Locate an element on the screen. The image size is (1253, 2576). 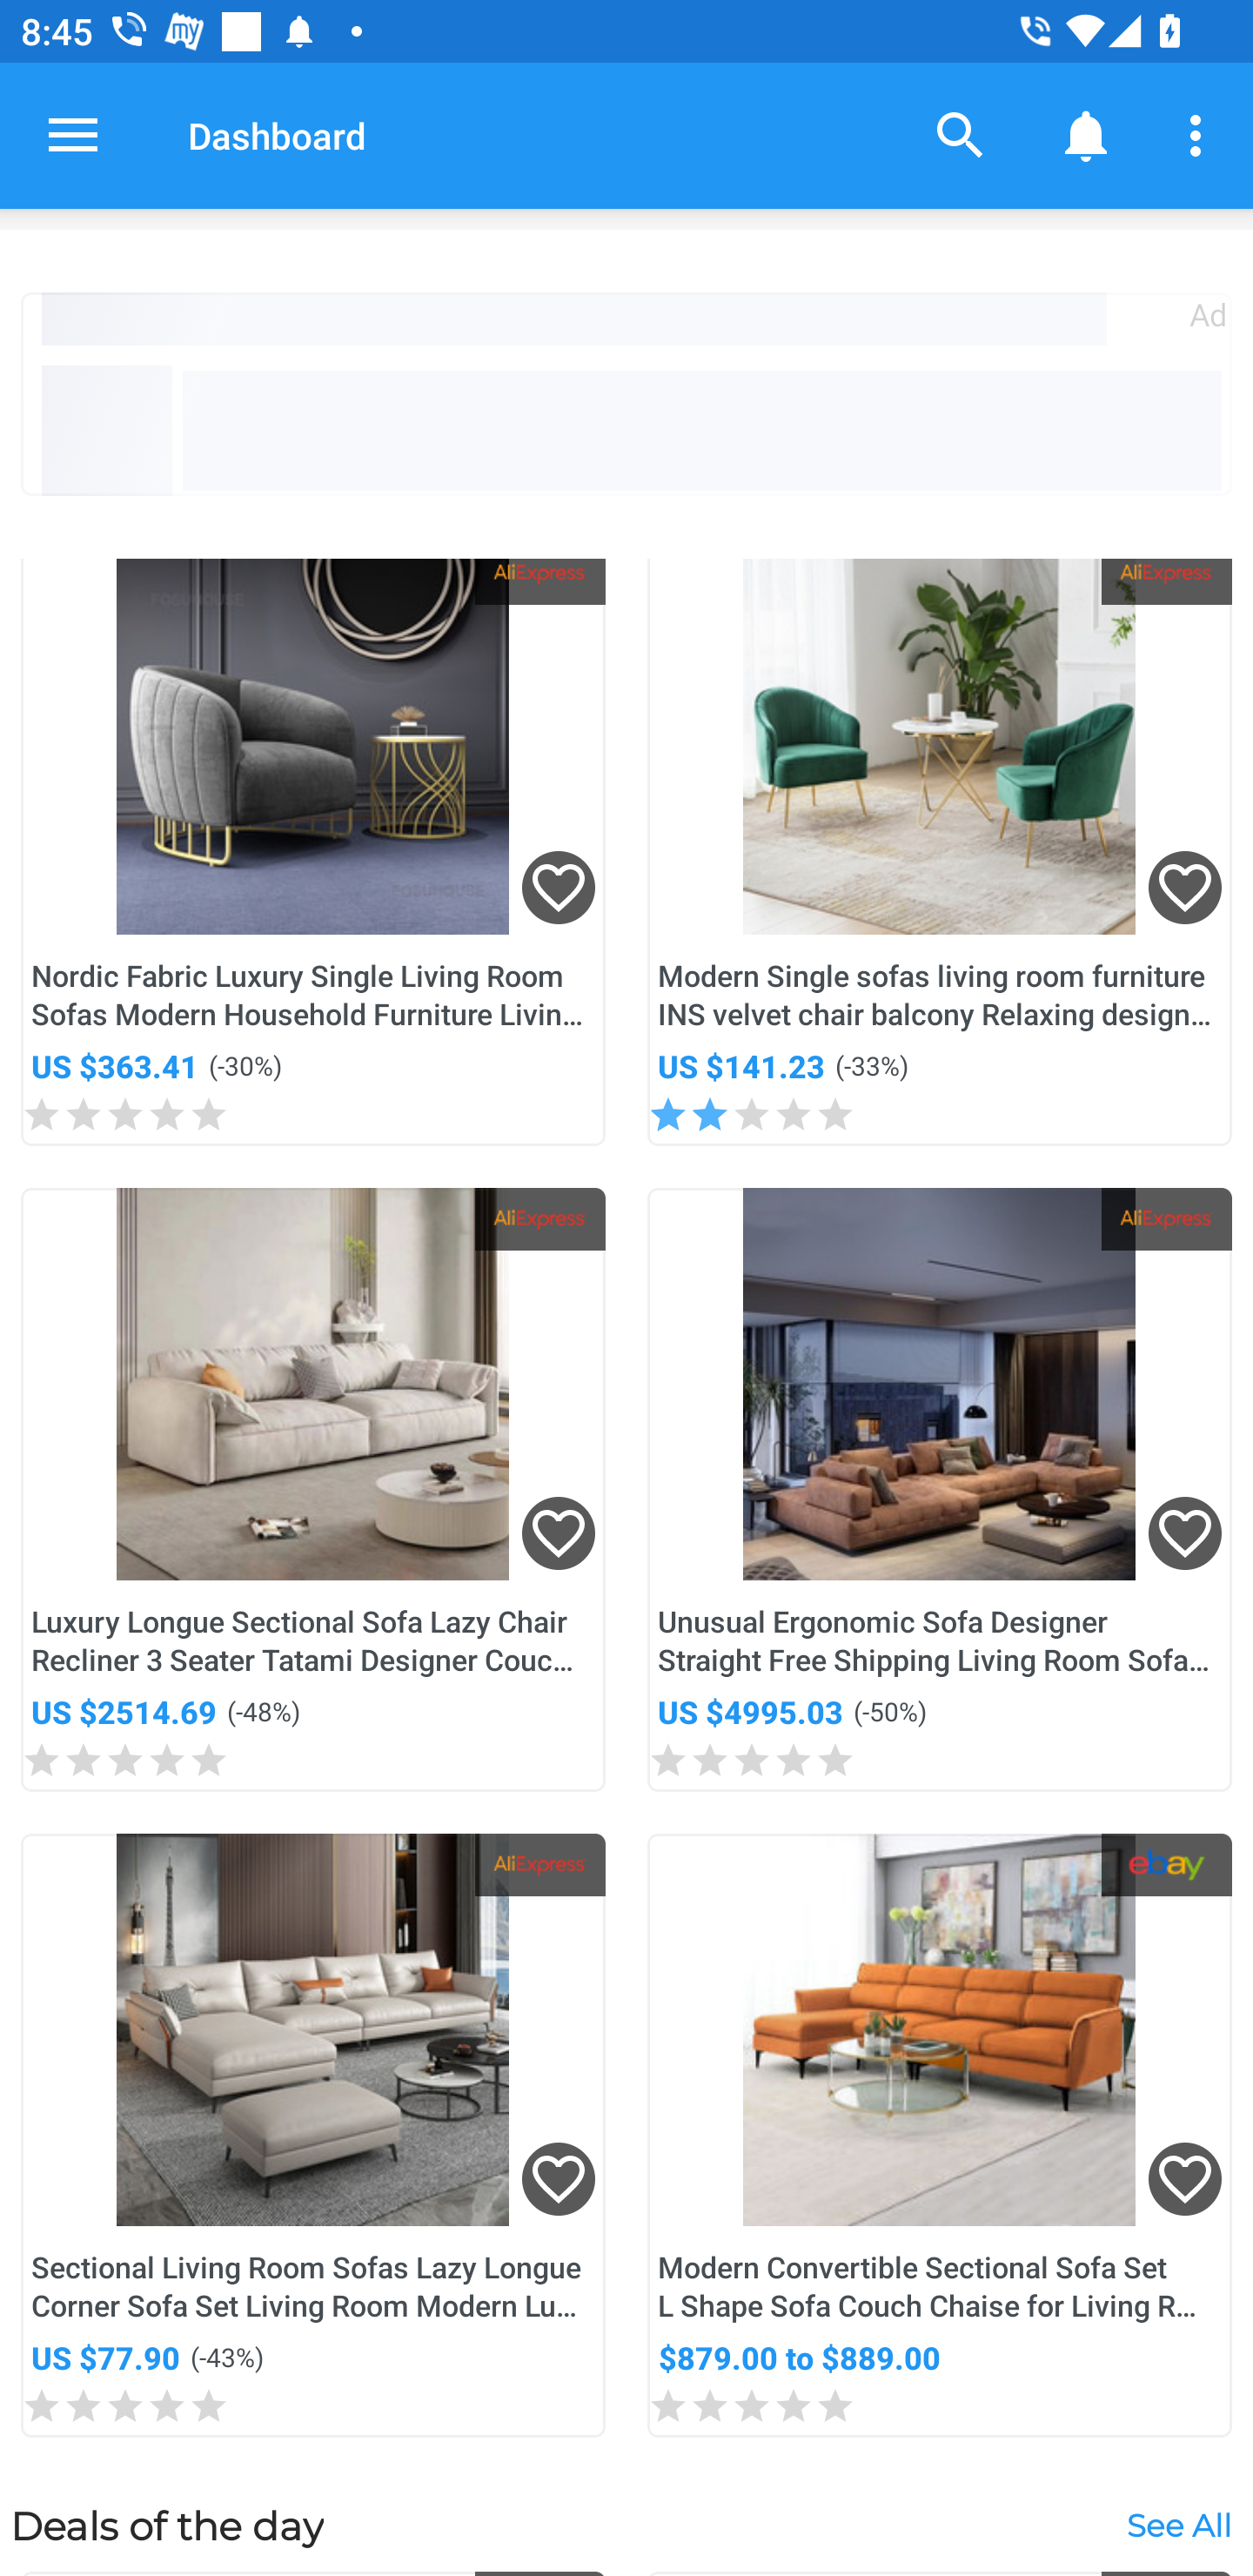
Open navigation drawer is located at coordinates (73, 135).